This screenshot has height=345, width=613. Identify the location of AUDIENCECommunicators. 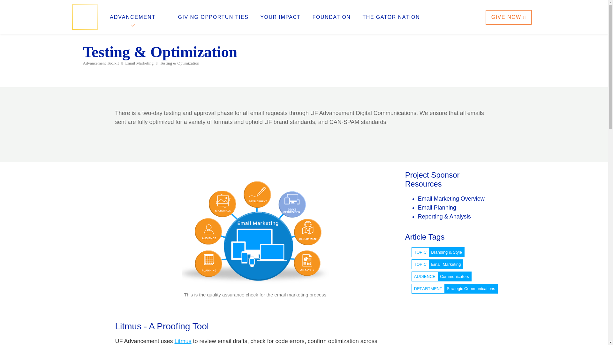
(441, 276).